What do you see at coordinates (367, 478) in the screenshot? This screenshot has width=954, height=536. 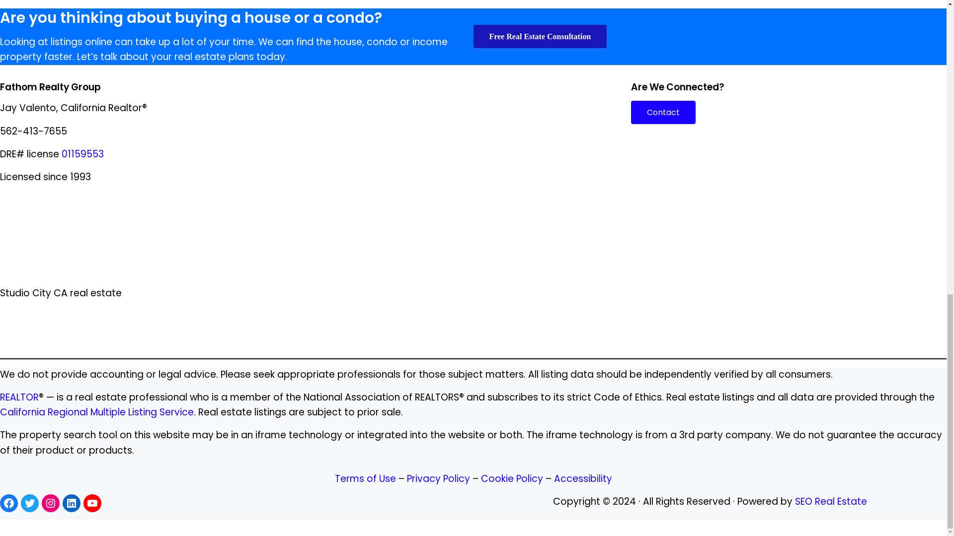 I see `Terms of Use ` at bounding box center [367, 478].